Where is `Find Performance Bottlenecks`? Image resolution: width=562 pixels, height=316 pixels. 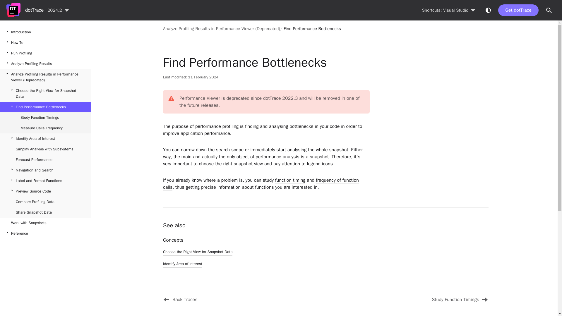
Find Performance Bottlenecks is located at coordinates (312, 28).